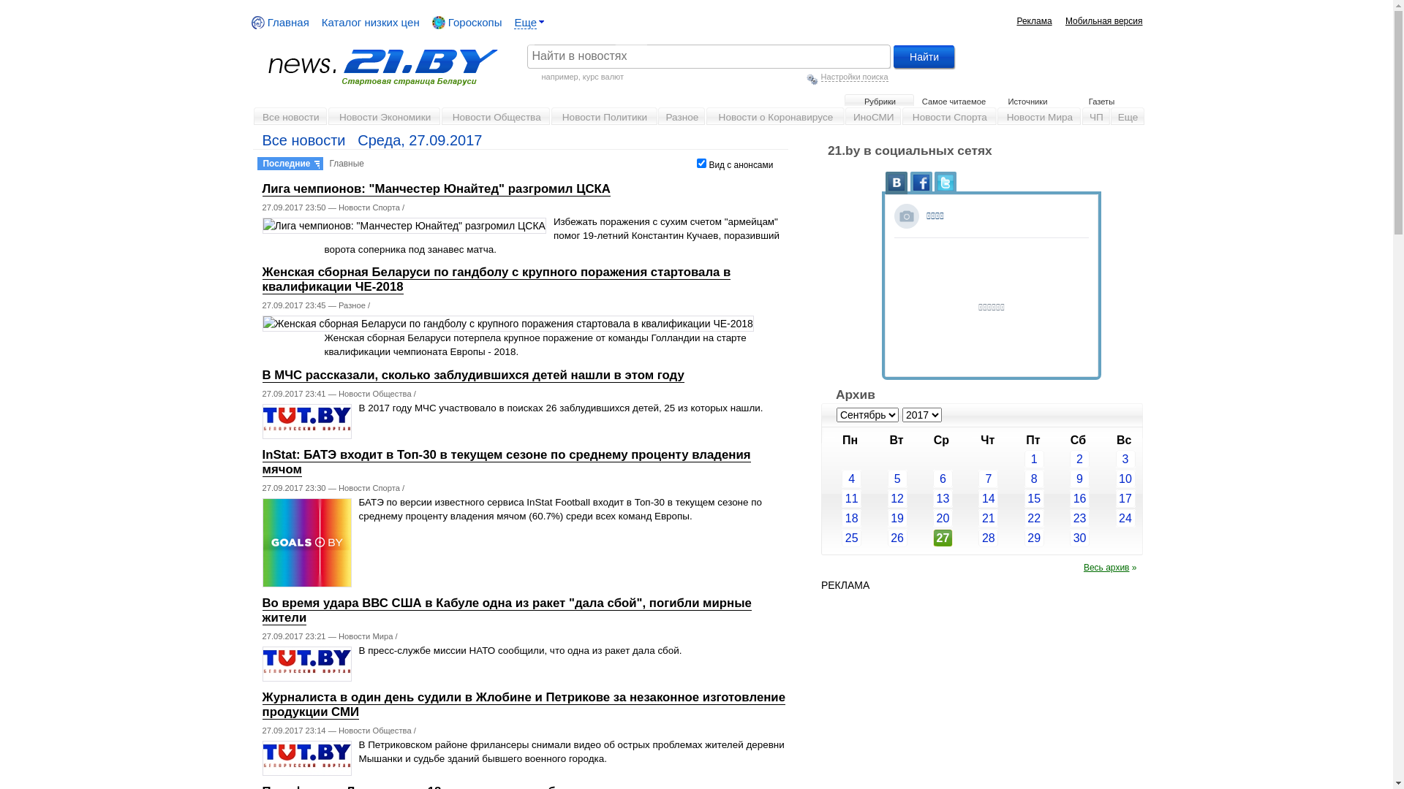 This screenshot has width=1404, height=789. What do you see at coordinates (1034, 459) in the screenshot?
I see `1` at bounding box center [1034, 459].